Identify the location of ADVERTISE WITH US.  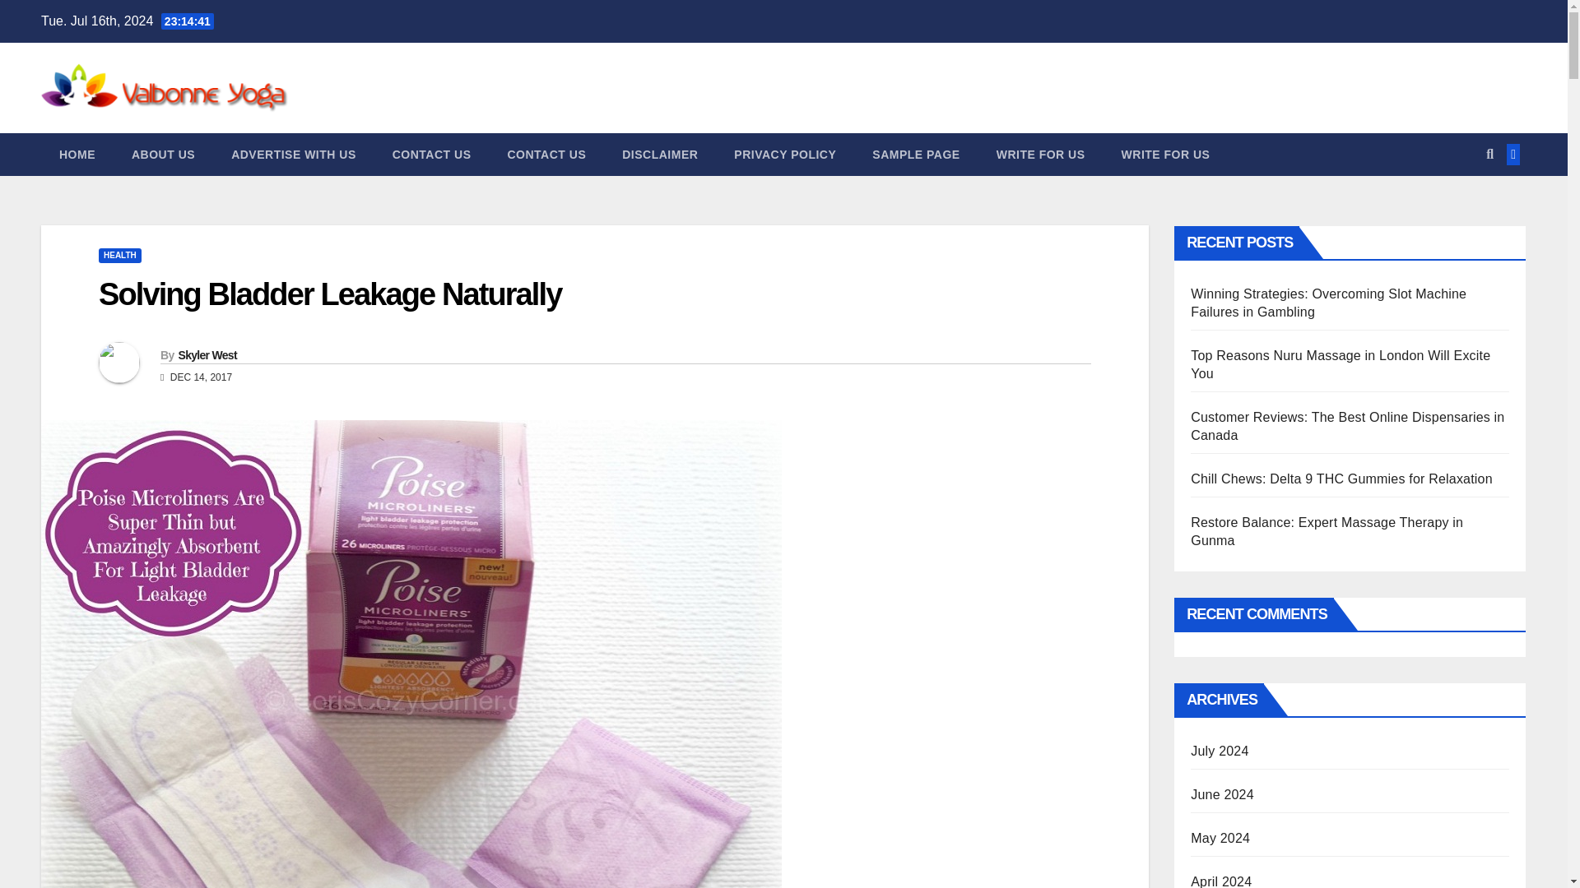
(294, 155).